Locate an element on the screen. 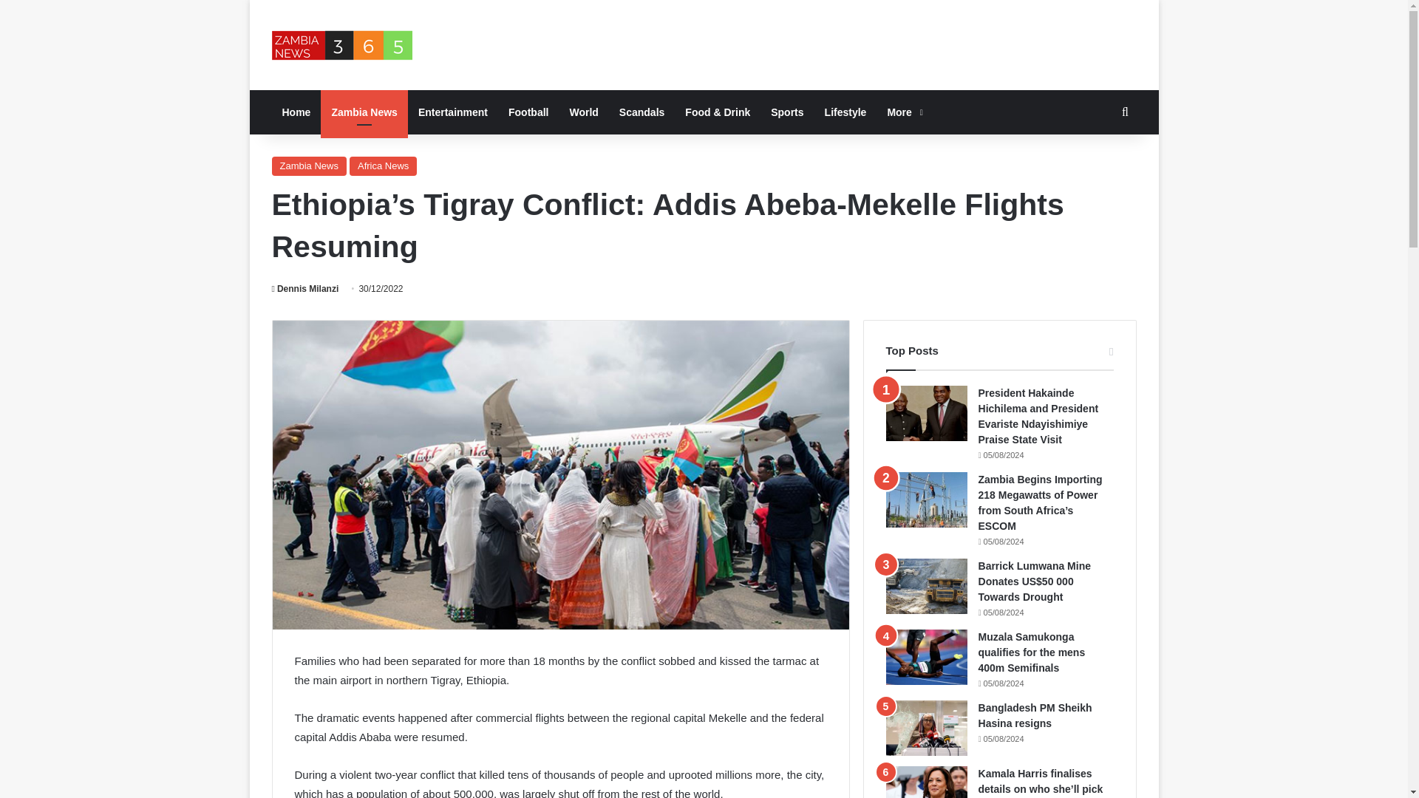 The height and width of the screenshot is (798, 1419). Home is located at coordinates (297, 112).